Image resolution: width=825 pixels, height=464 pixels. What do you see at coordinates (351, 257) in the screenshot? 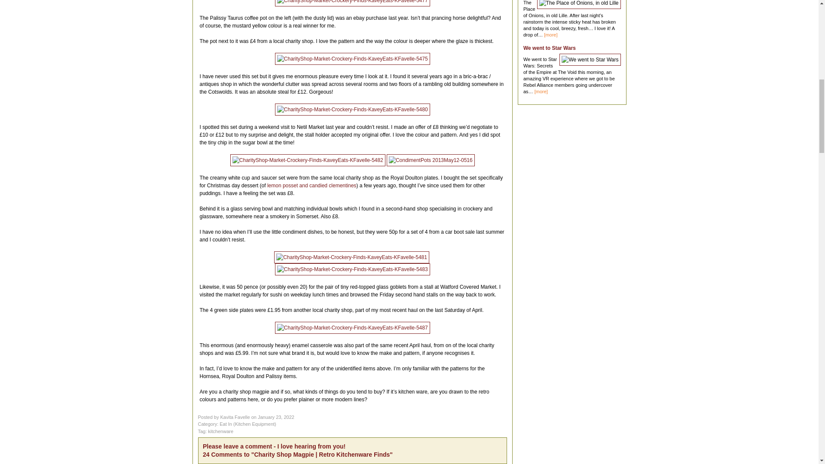
I see `CharityShop-Market-Crockery-Finds-KaveyEats-KFavelle-5481` at bounding box center [351, 257].